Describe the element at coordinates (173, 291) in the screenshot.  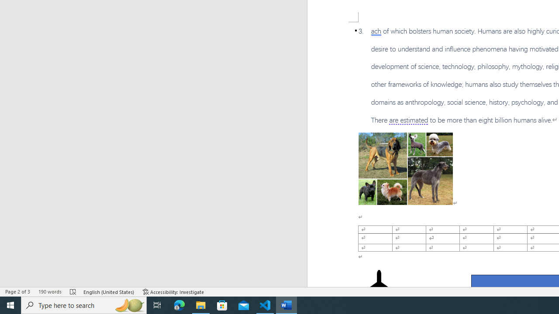
I see `Accessibility Checker Accessibility: Investigate` at that location.